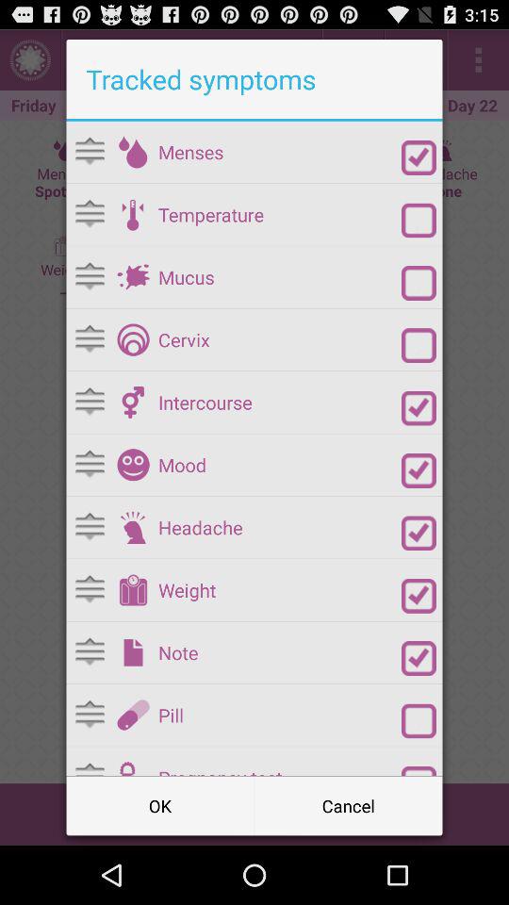 The width and height of the screenshot is (509, 905). Describe the element at coordinates (279, 528) in the screenshot. I see `click the app above the weight item` at that location.